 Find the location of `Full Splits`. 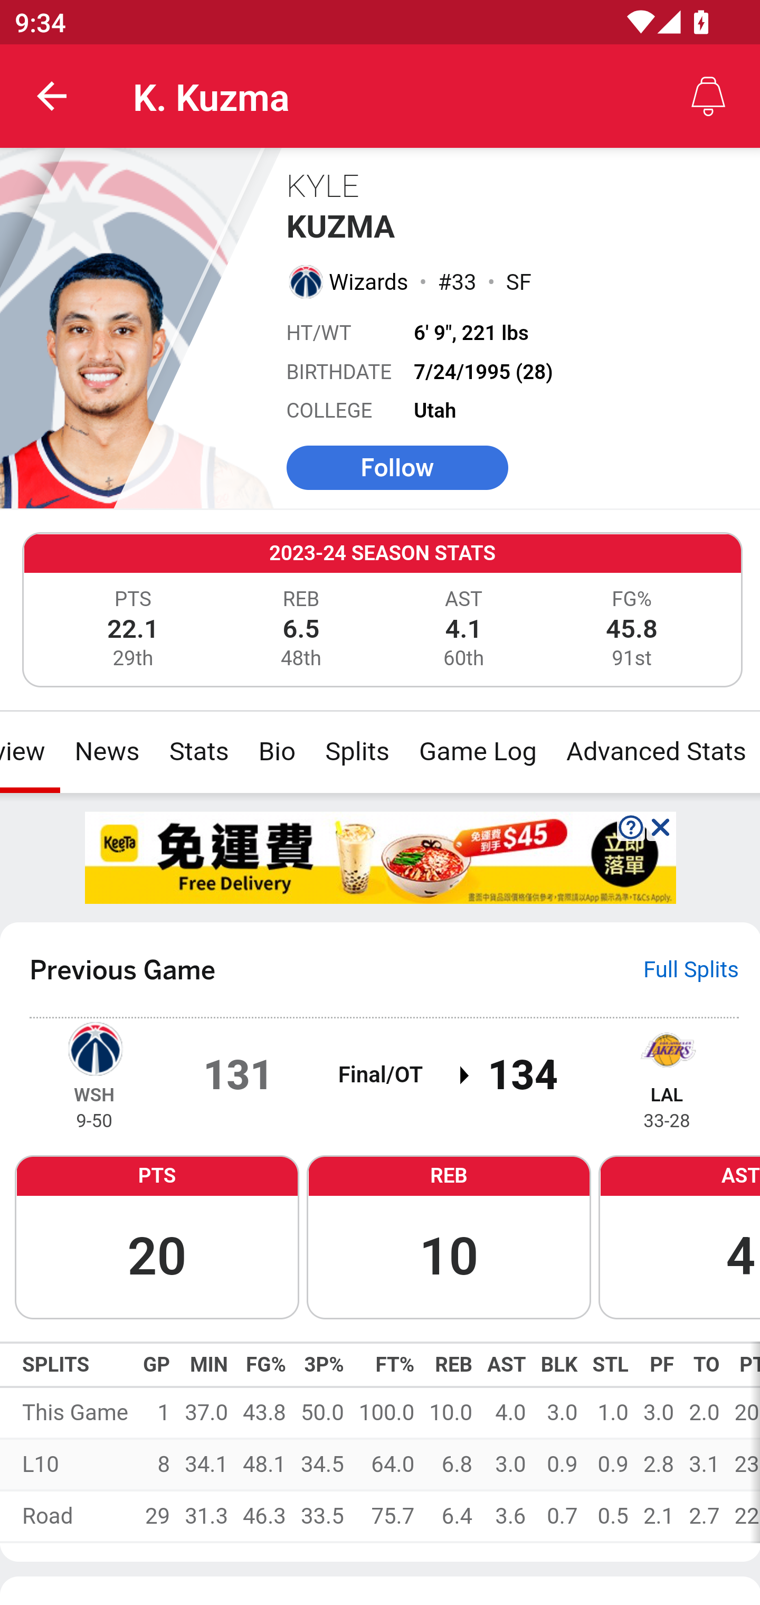

Full Splits is located at coordinates (691, 969).